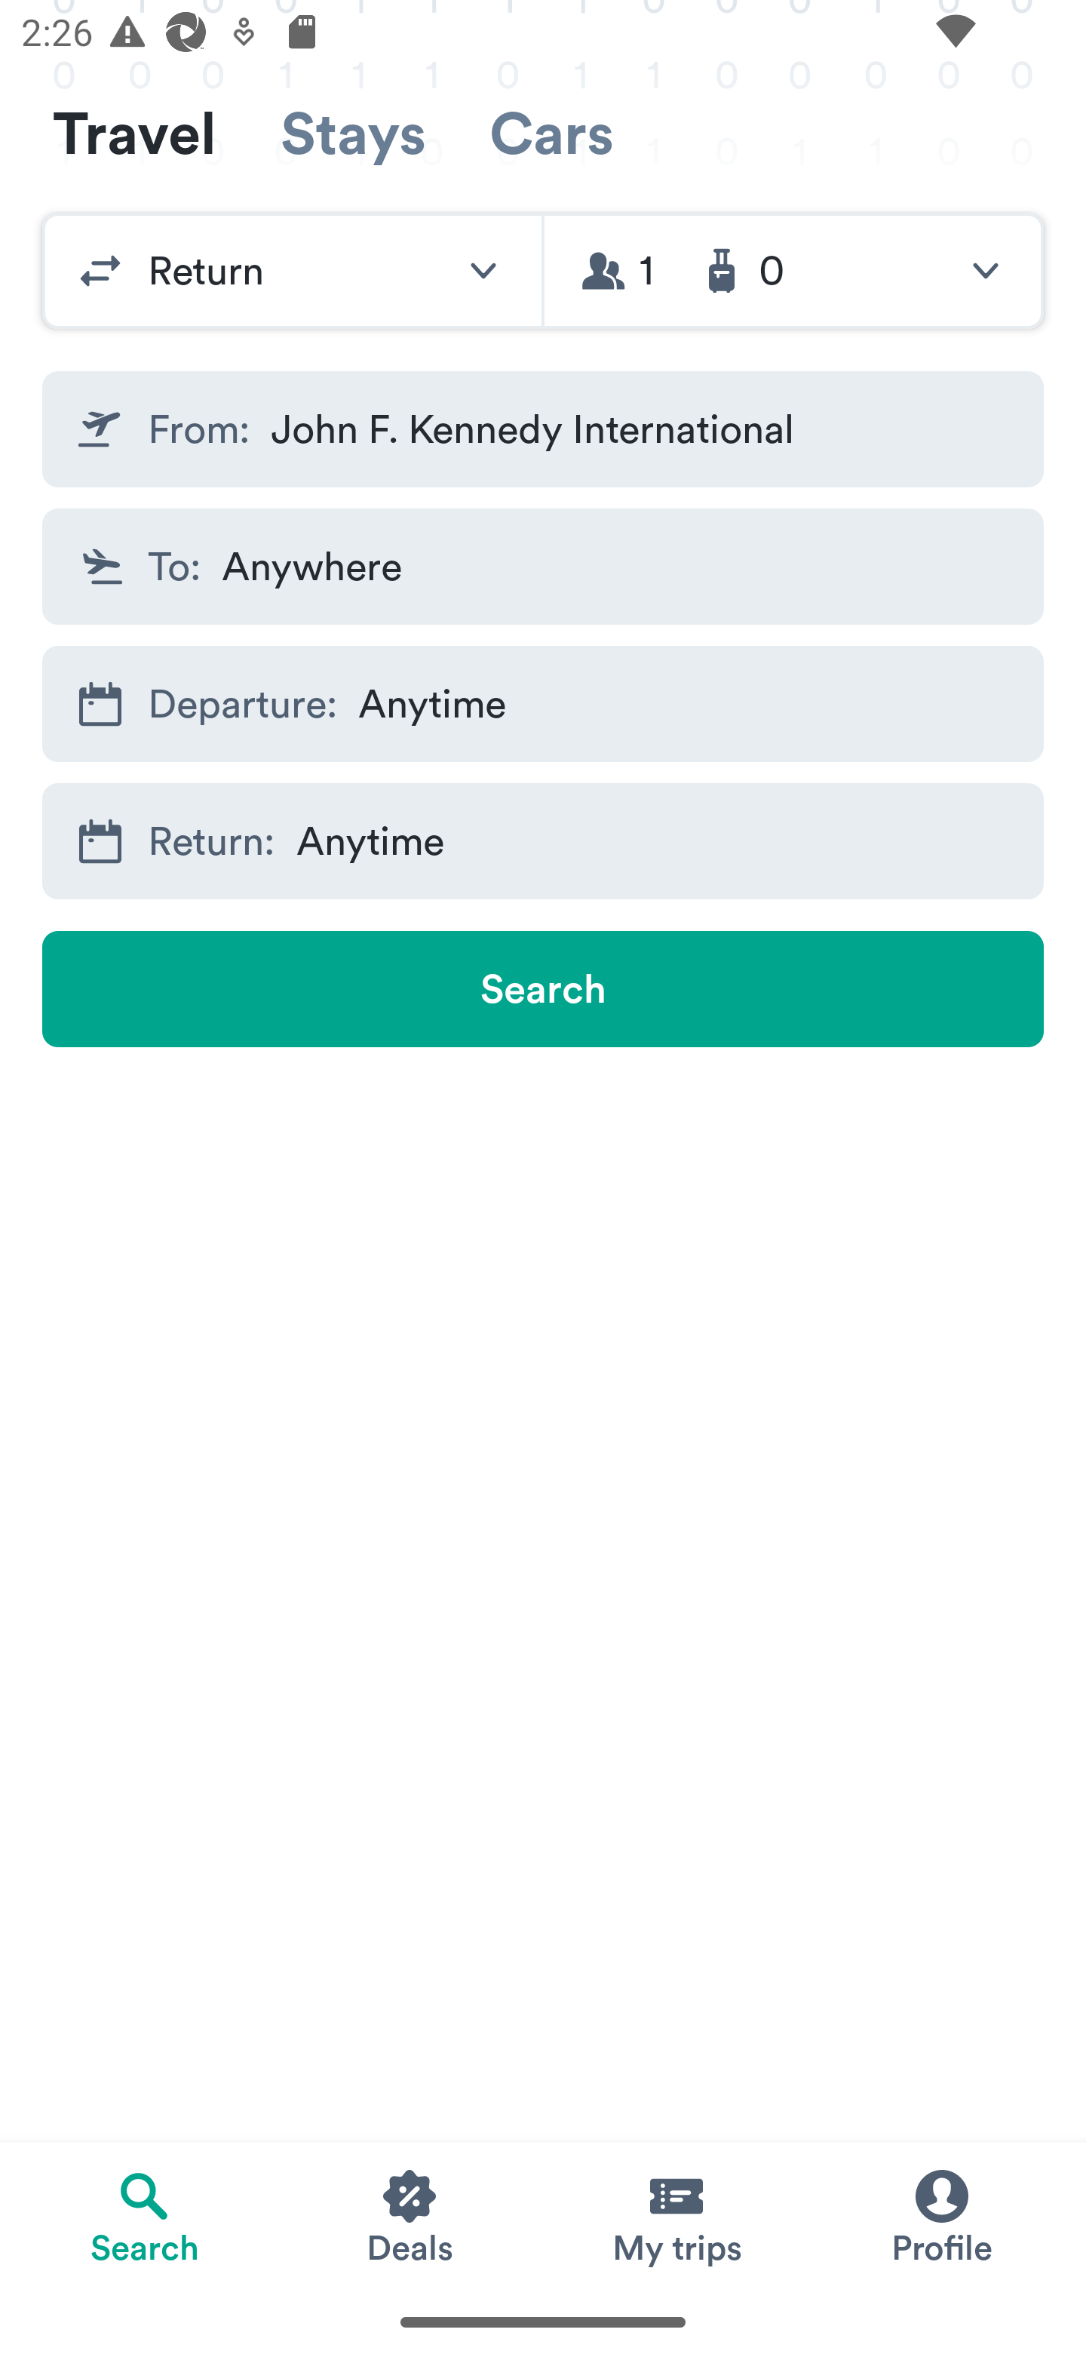  What do you see at coordinates (292, 270) in the screenshot?
I see `Return` at bounding box center [292, 270].